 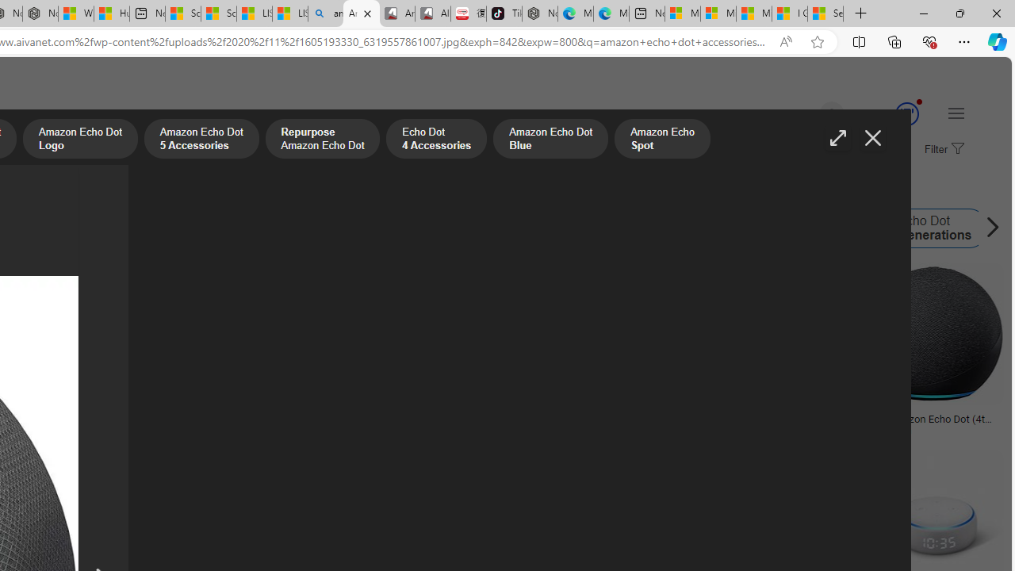 I want to click on Amazon Echo Dot Logo, so click(x=249, y=228).